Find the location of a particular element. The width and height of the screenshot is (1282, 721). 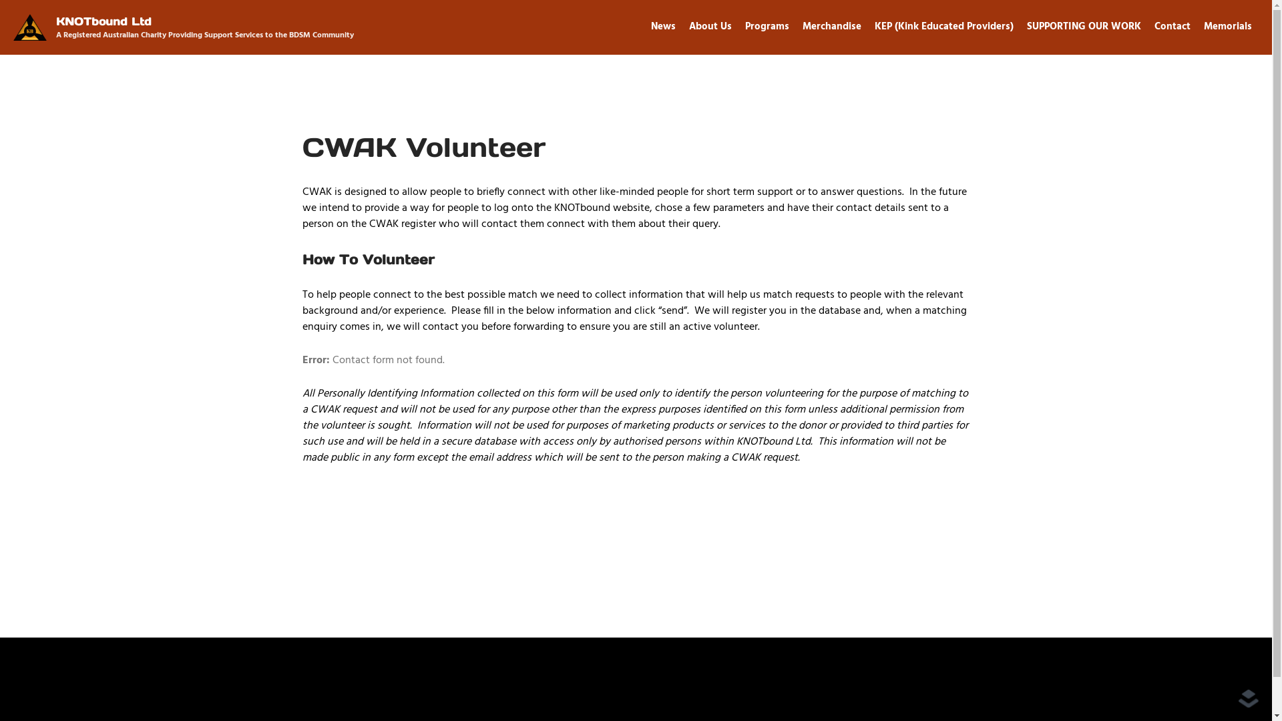

SUPPORTING OUR WORK is located at coordinates (1084, 27).